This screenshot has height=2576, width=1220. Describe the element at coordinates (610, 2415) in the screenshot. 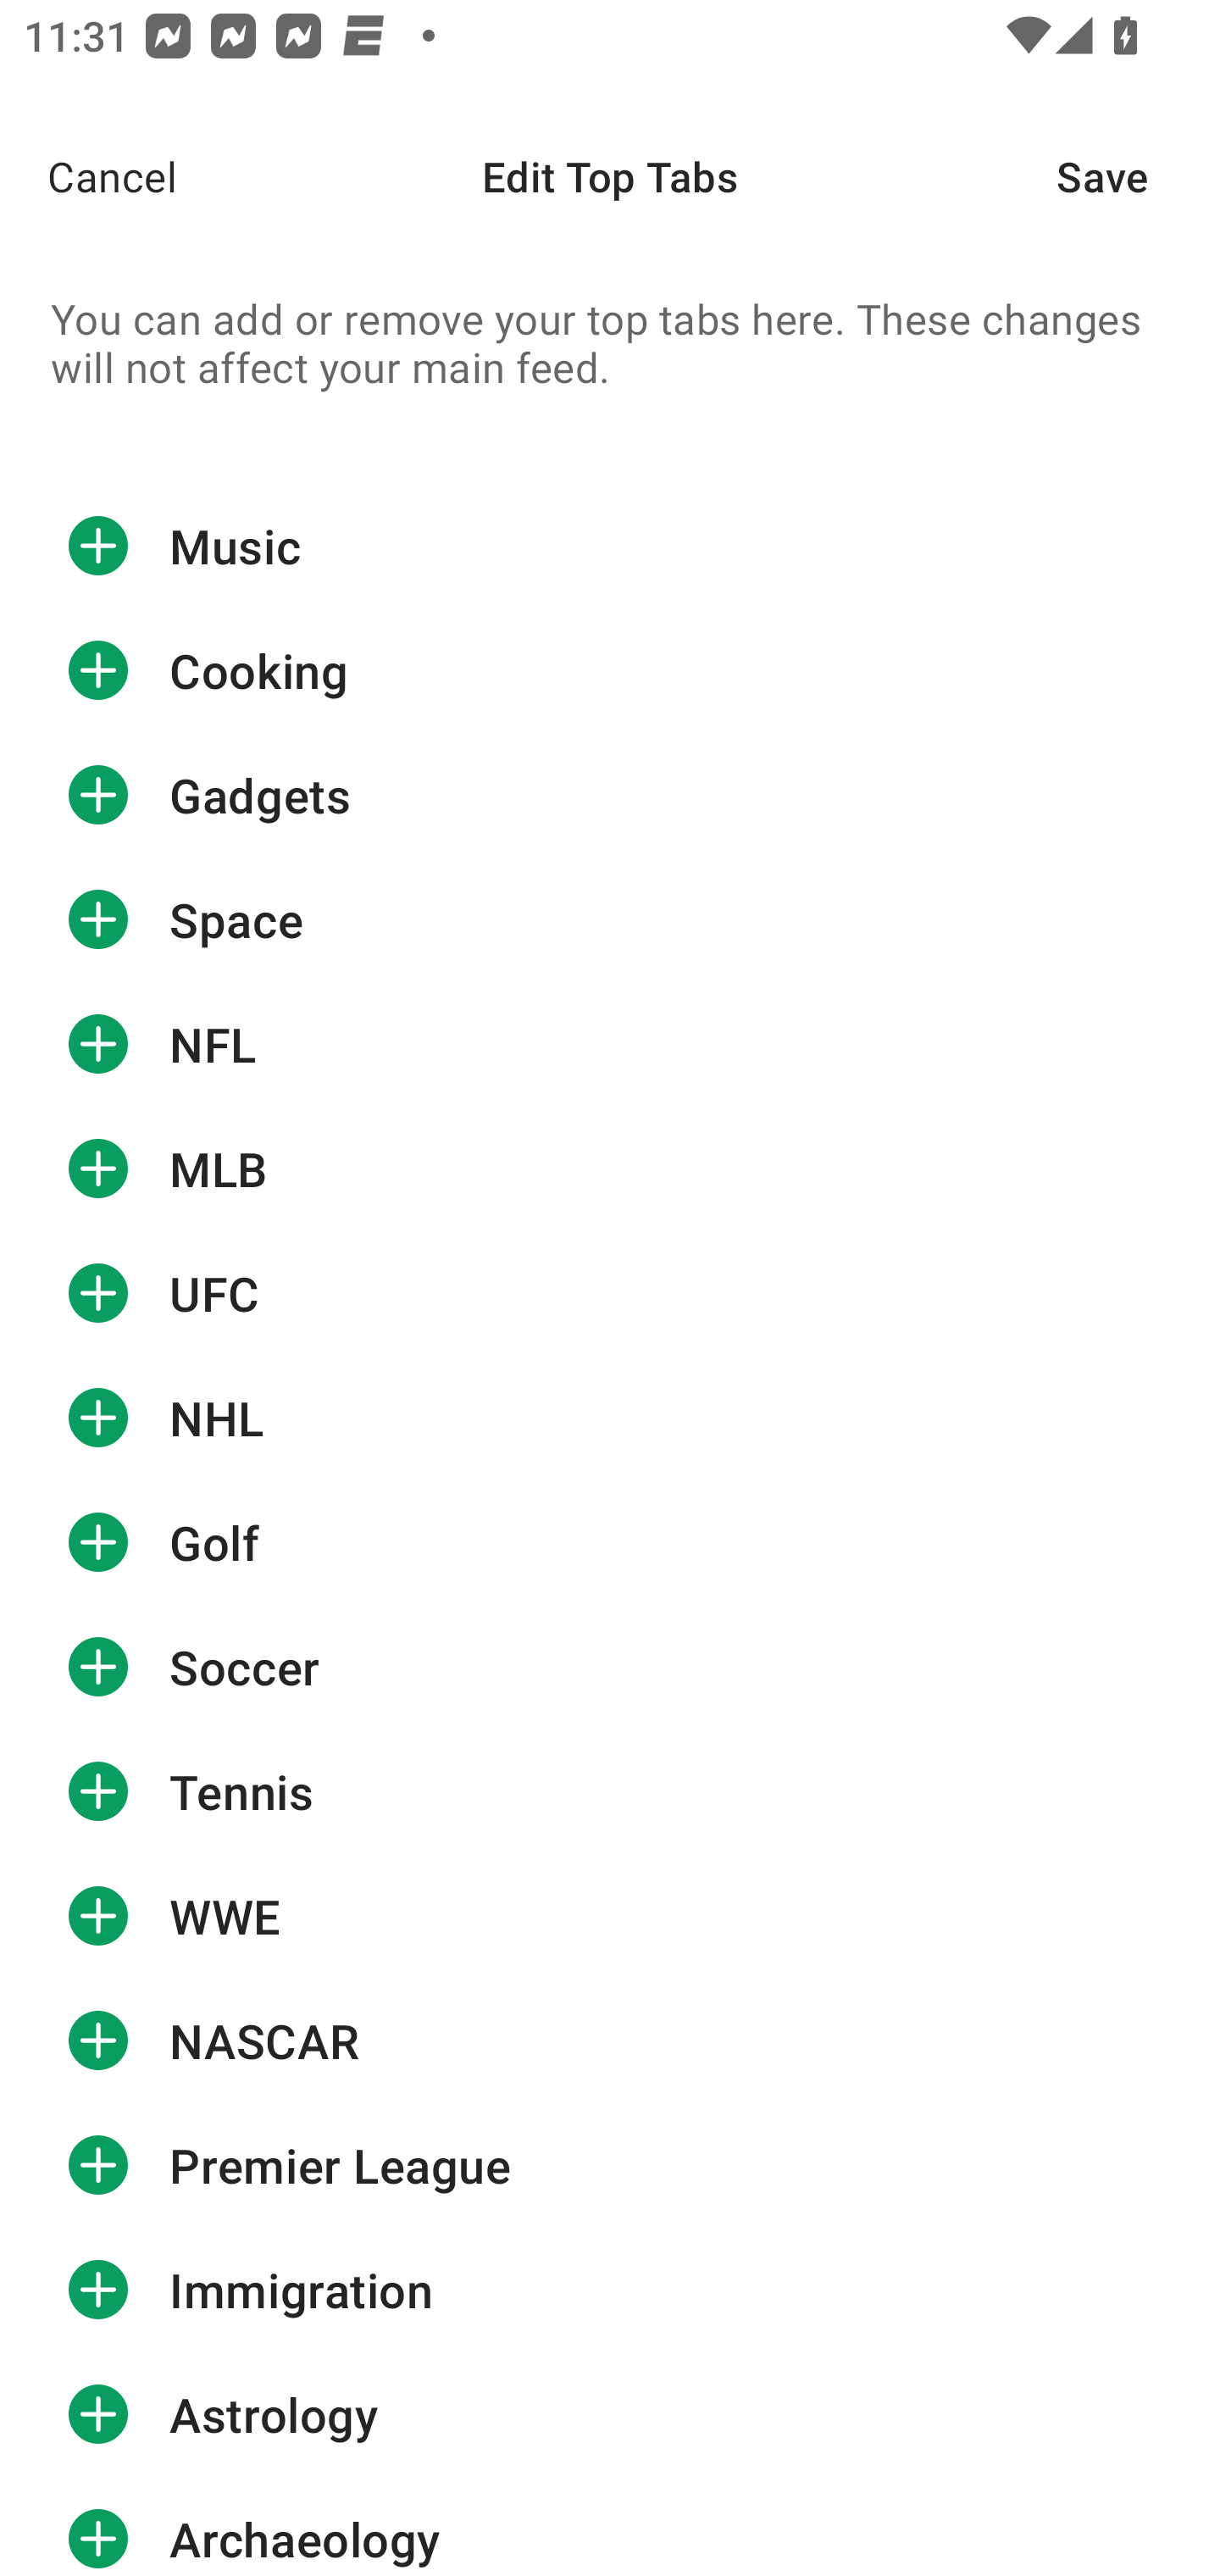

I see `Astrology` at that location.